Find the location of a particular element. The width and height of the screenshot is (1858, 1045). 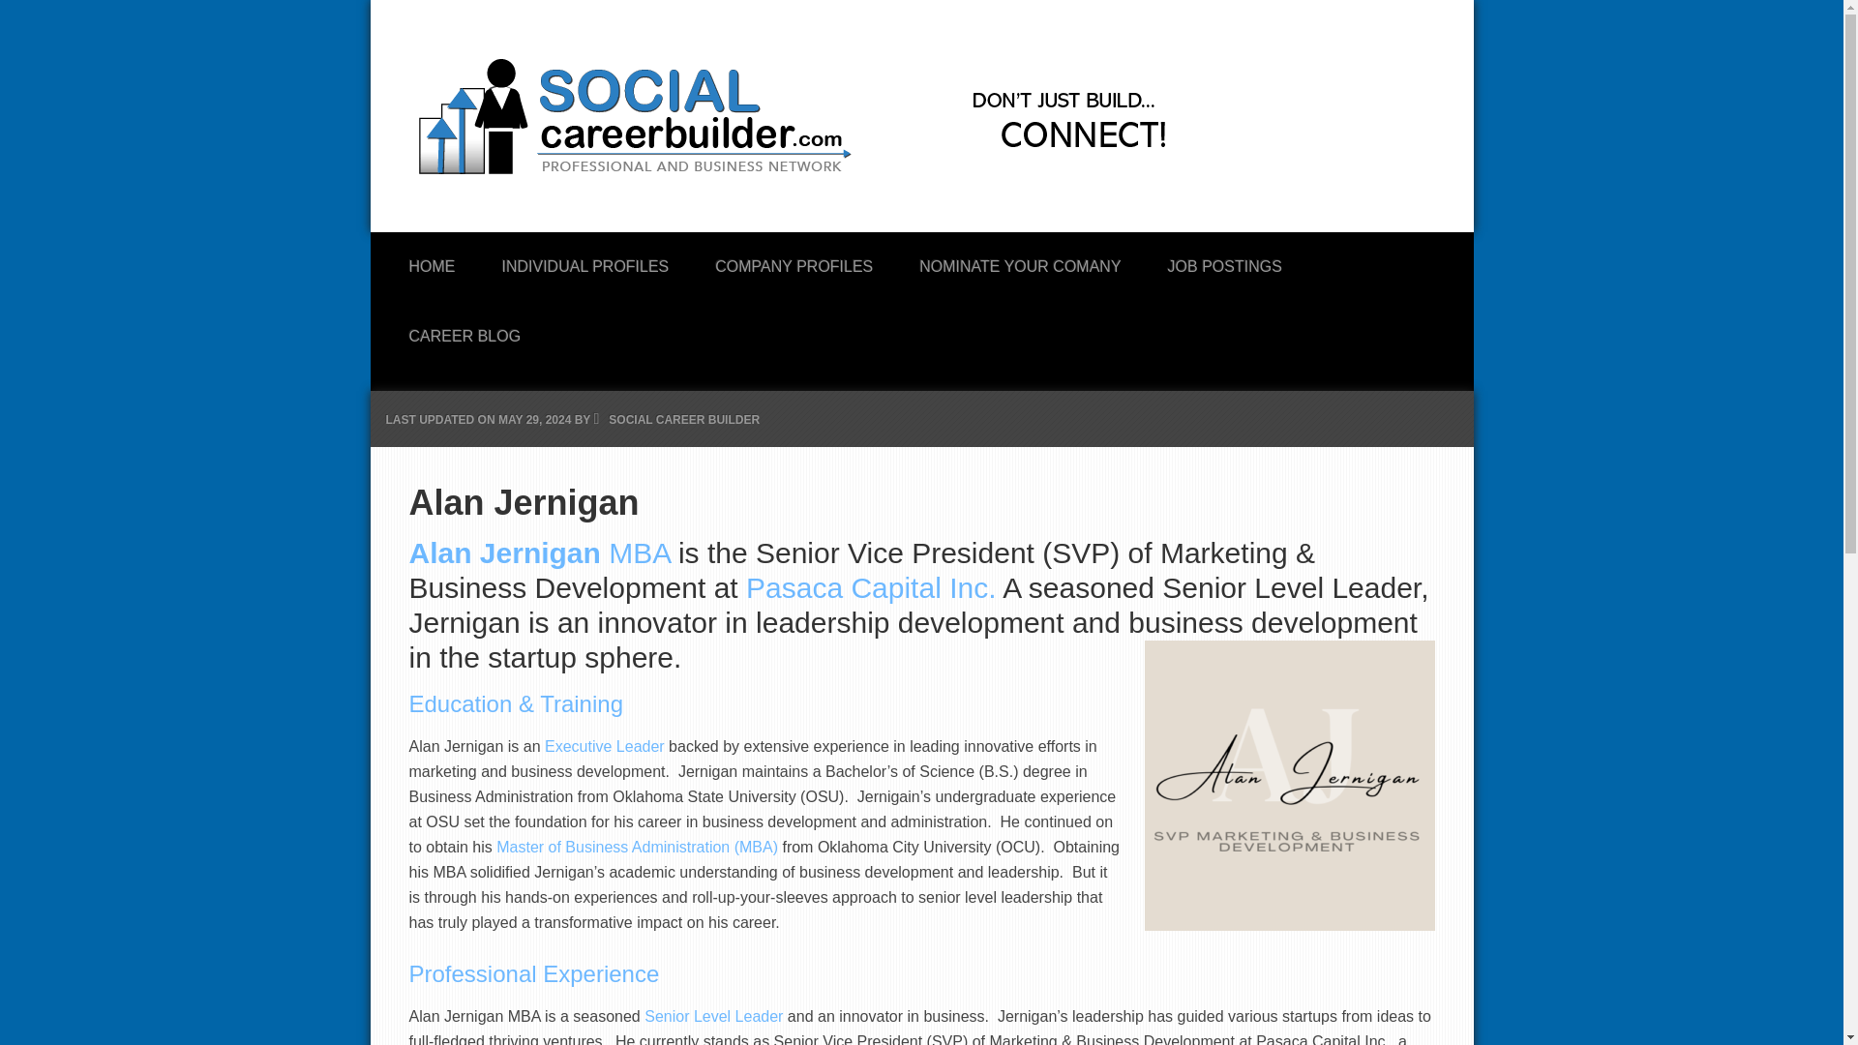

SOCIAL CAREER BUILDER is located at coordinates (684, 419).